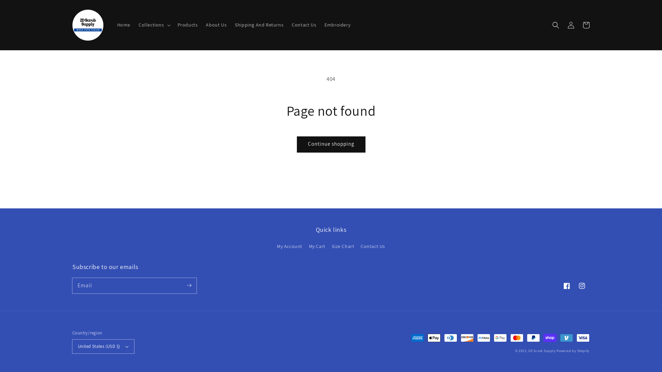  I want to click on Home, so click(124, 25).